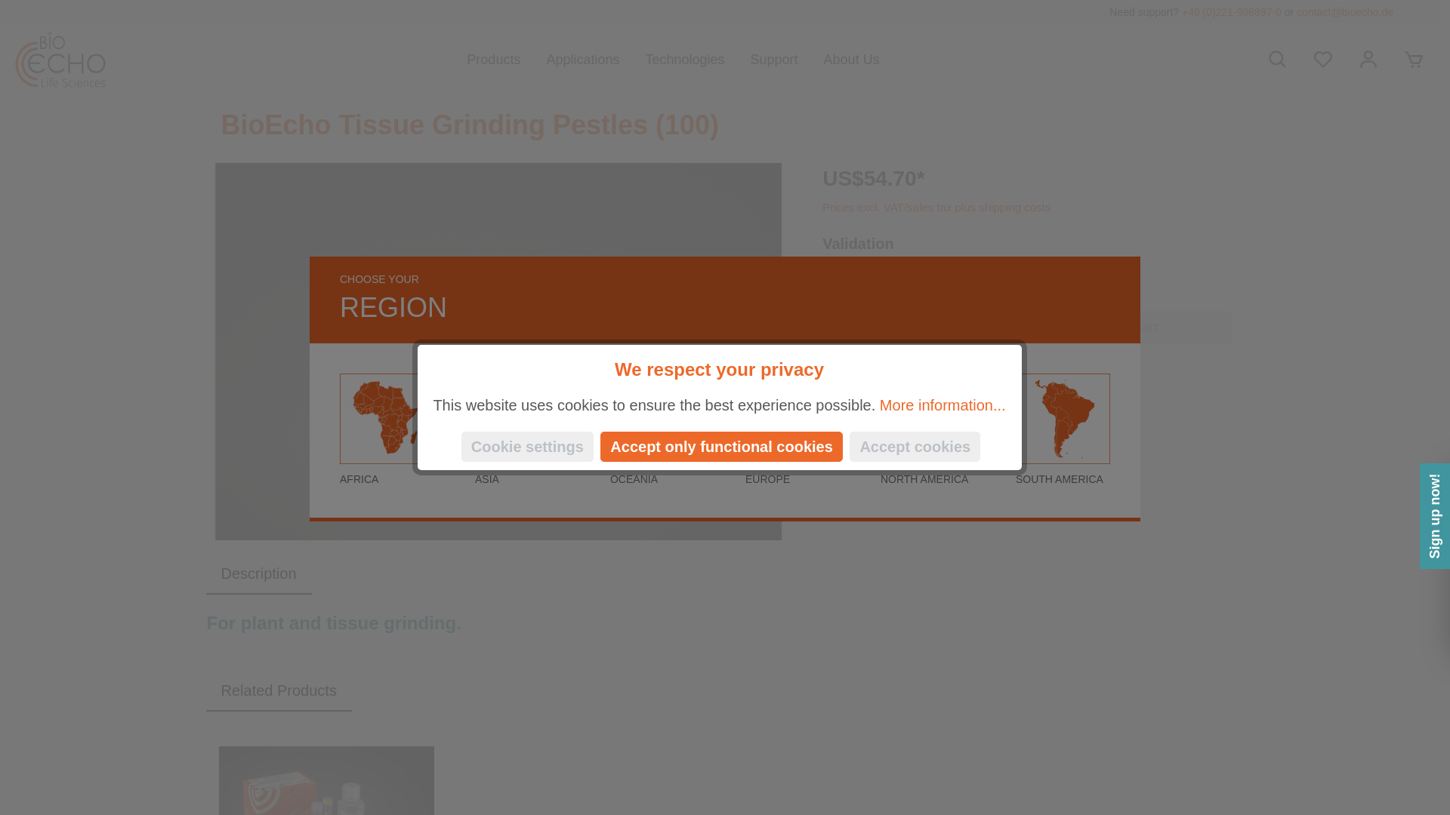 The height and width of the screenshot is (815, 1450). I want to click on About Us, so click(864, 59).